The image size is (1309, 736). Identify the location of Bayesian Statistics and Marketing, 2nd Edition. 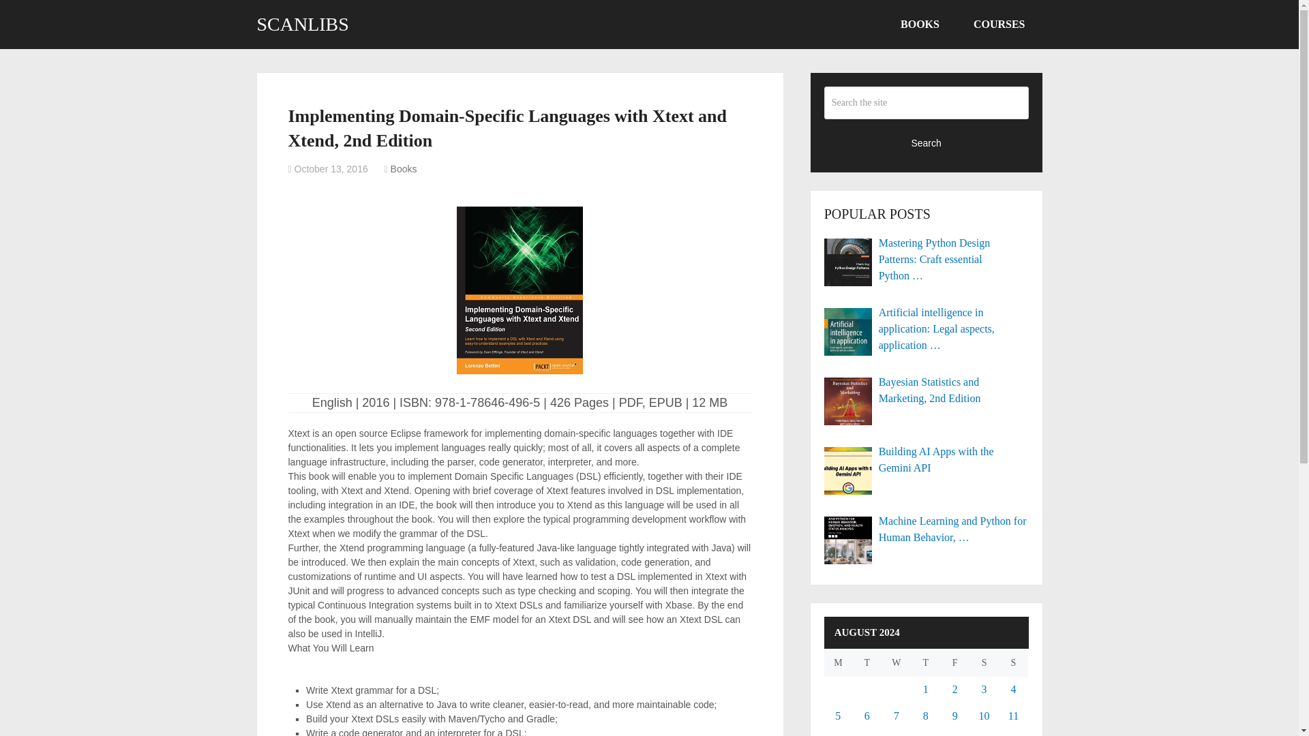
(927, 390).